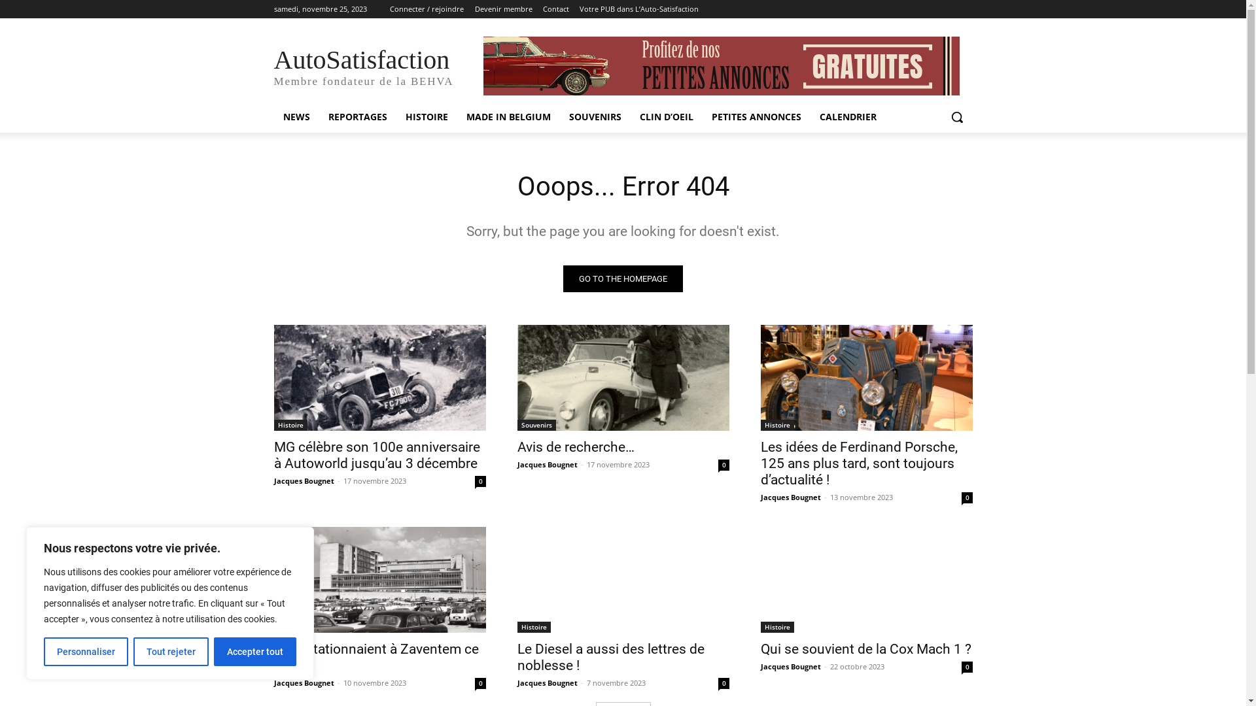 The width and height of the screenshot is (1256, 706). What do you see at coordinates (623, 278) in the screenshot?
I see `GO TO THE HOMEPAGE` at bounding box center [623, 278].